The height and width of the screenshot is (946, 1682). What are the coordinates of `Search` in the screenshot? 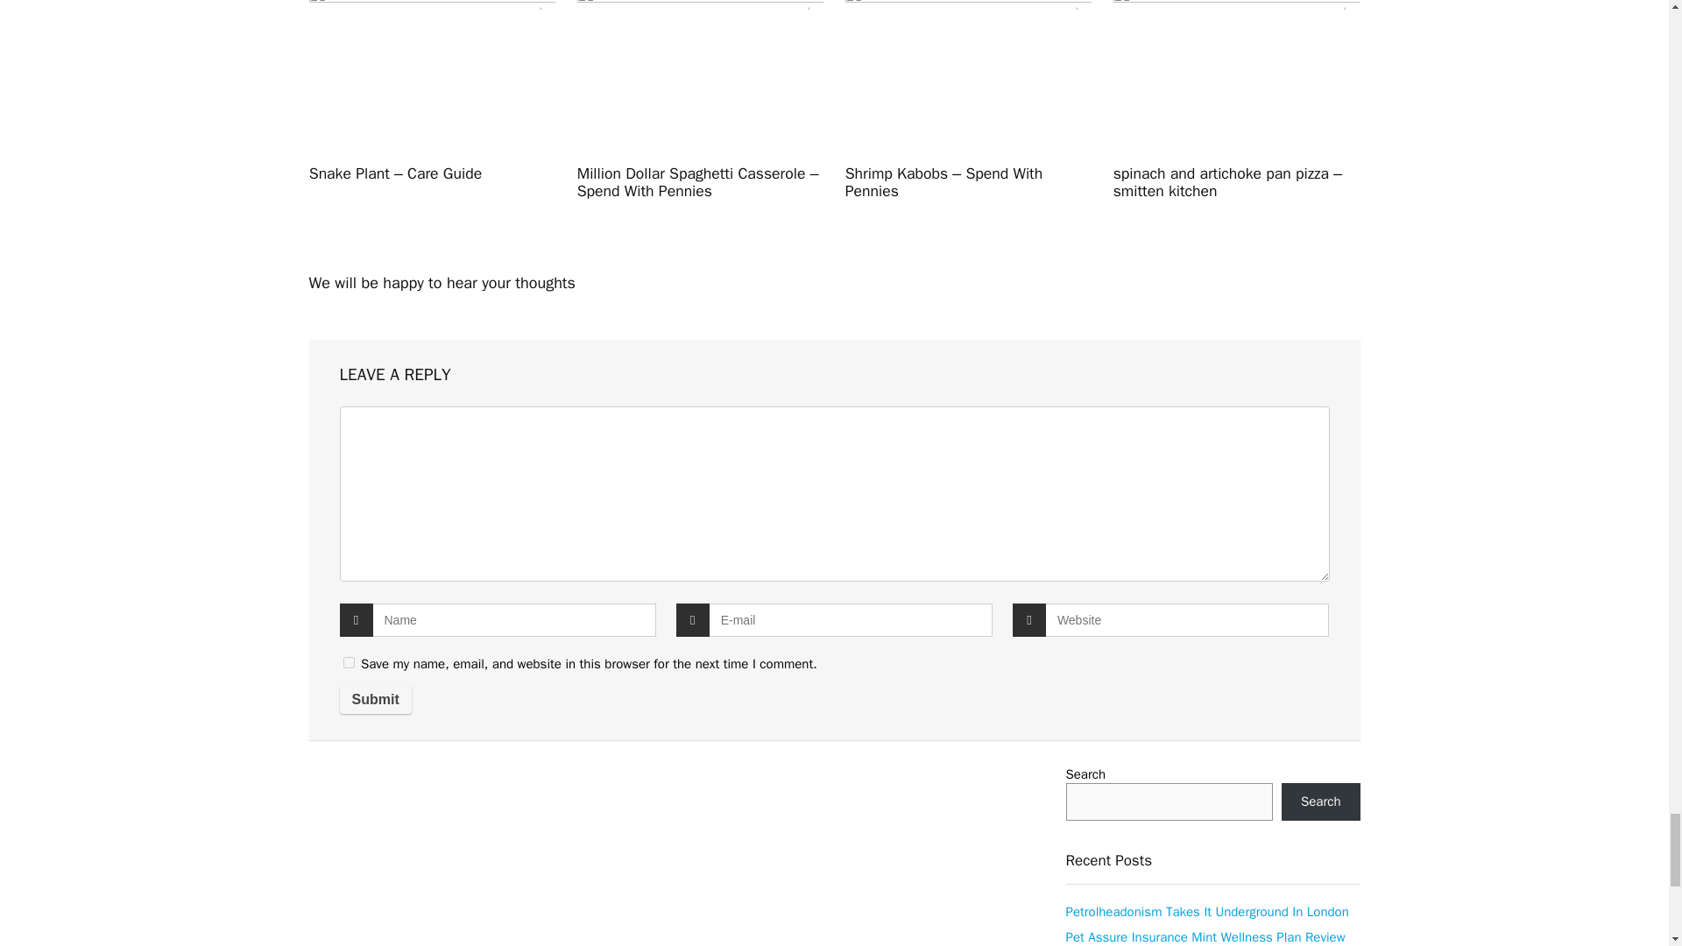 It's located at (1321, 802).